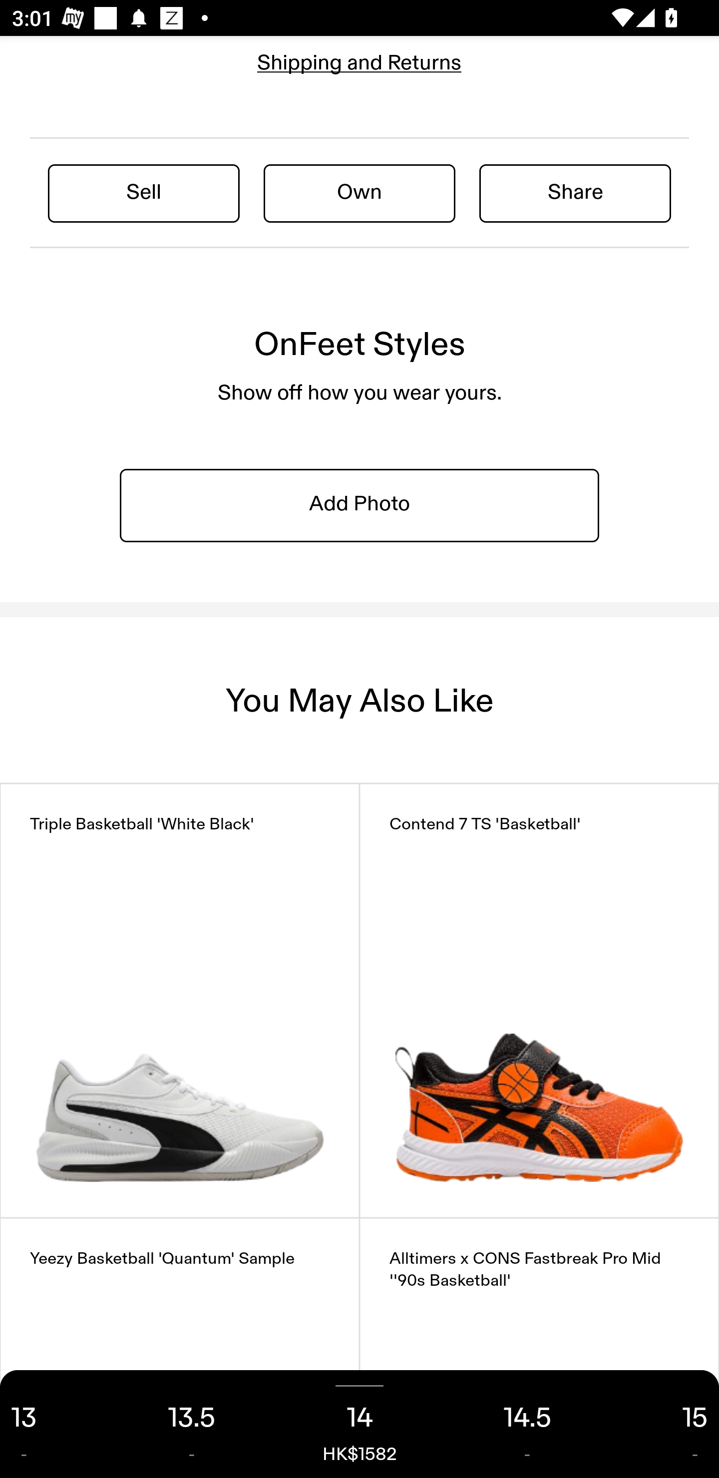  Describe the element at coordinates (359, 62) in the screenshot. I see `Shipping and Returns` at that location.